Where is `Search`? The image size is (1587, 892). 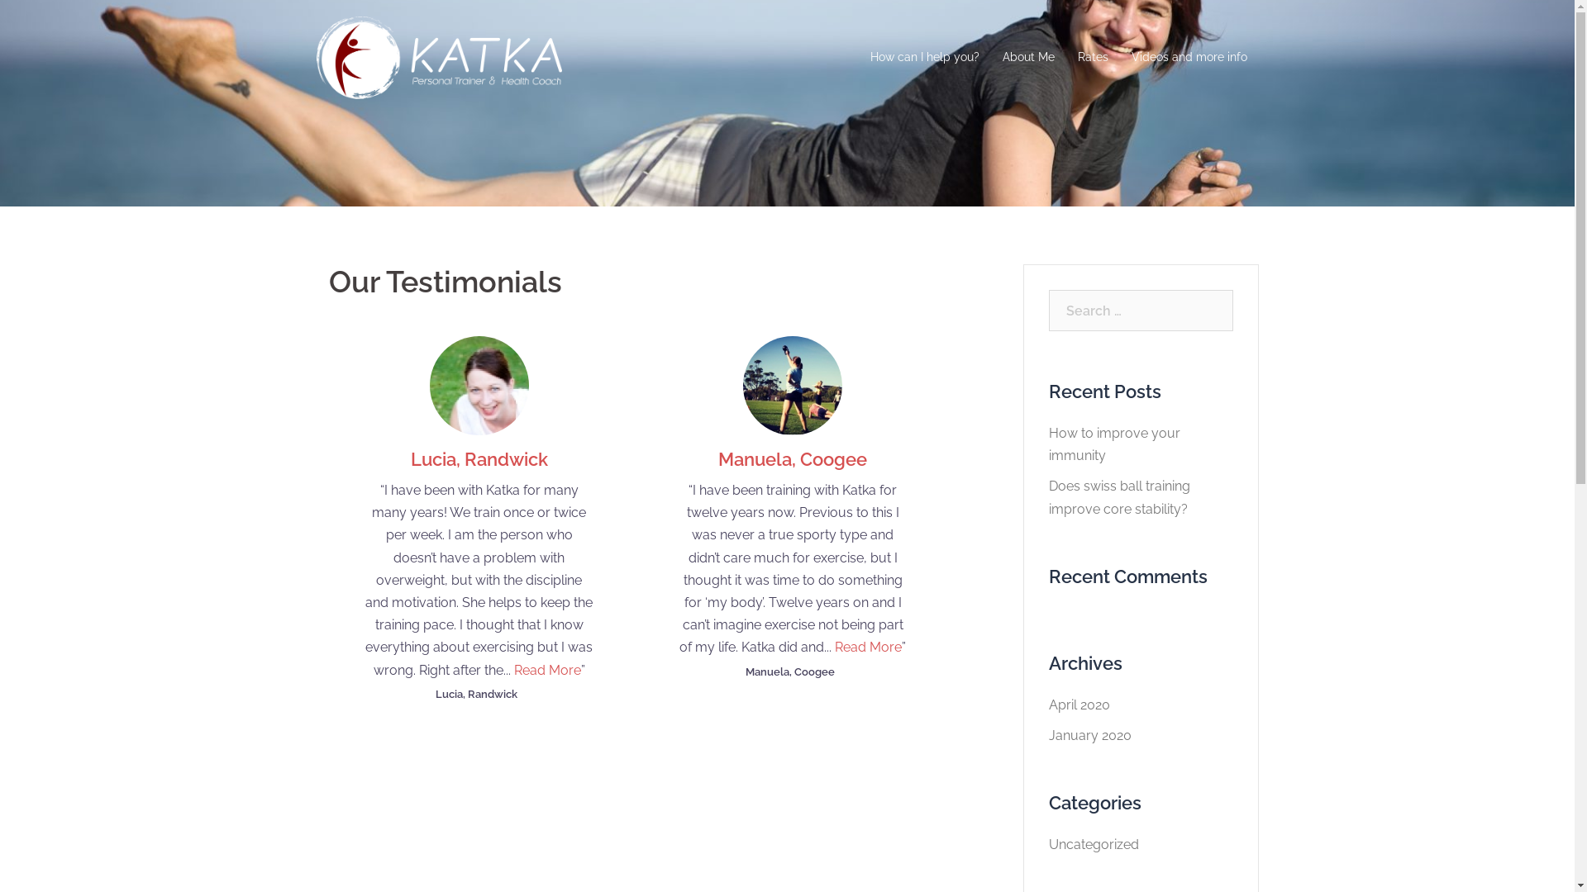
Search is located at coordinates (50, 21).